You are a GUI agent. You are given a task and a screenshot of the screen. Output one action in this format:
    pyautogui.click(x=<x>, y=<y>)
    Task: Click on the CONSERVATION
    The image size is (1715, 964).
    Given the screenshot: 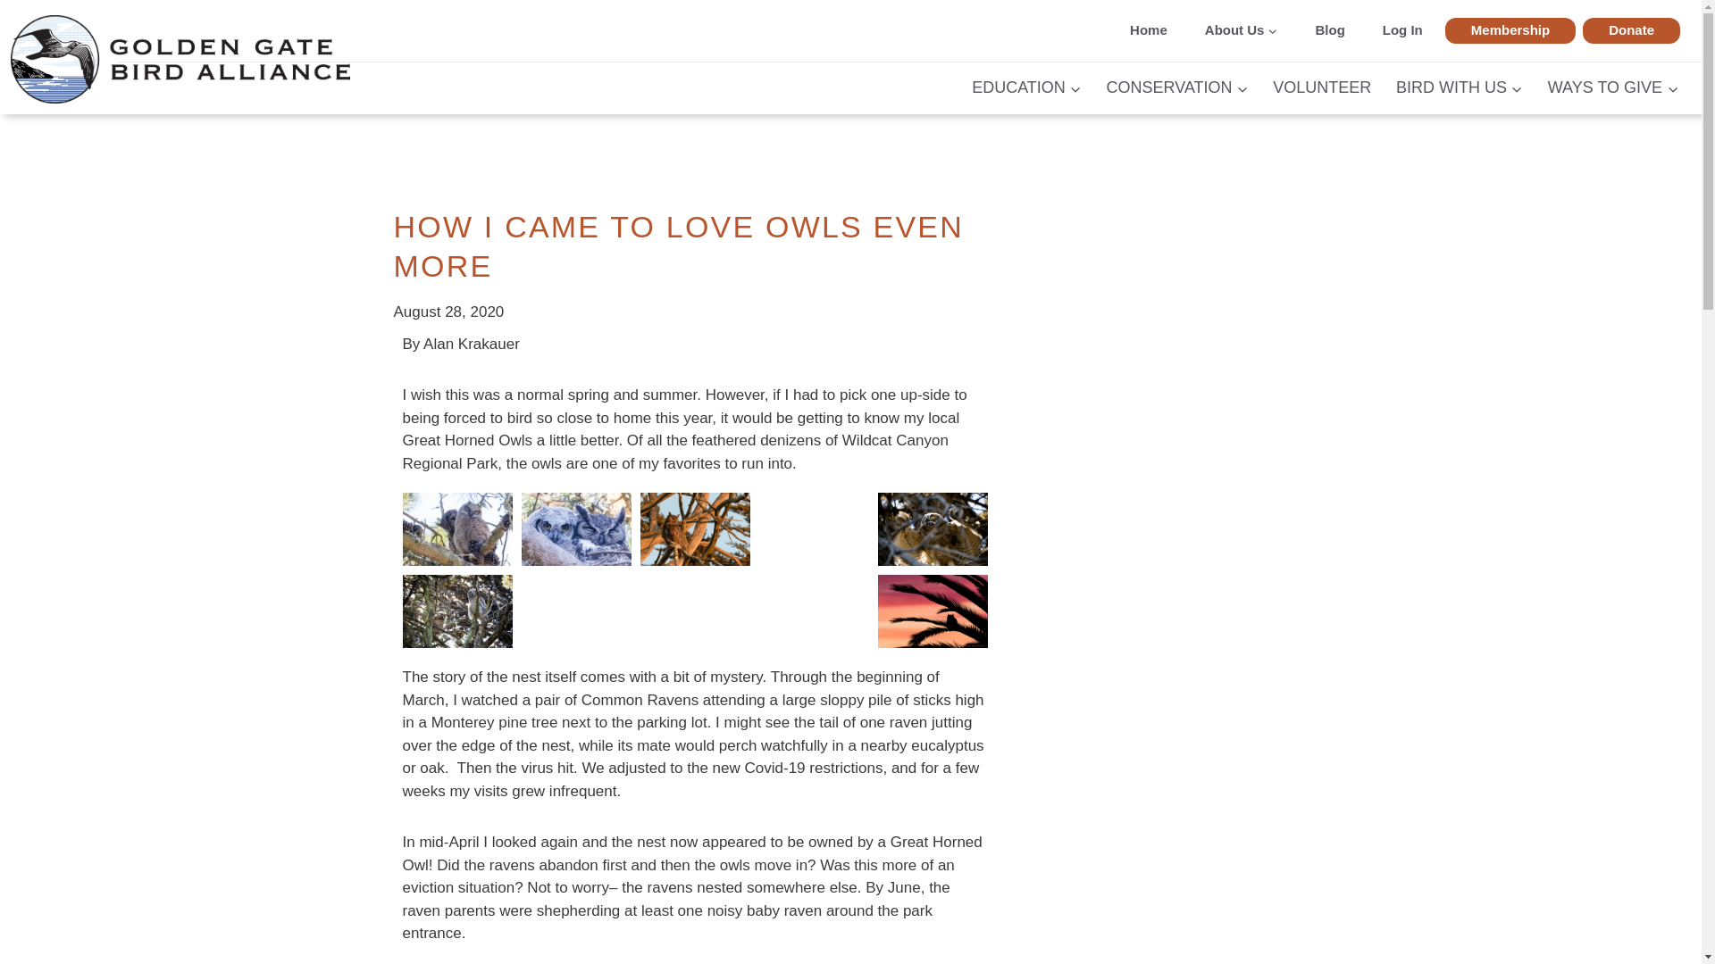 What is the action you would take?
    pyautogui.click(x=1177, y=87)
    